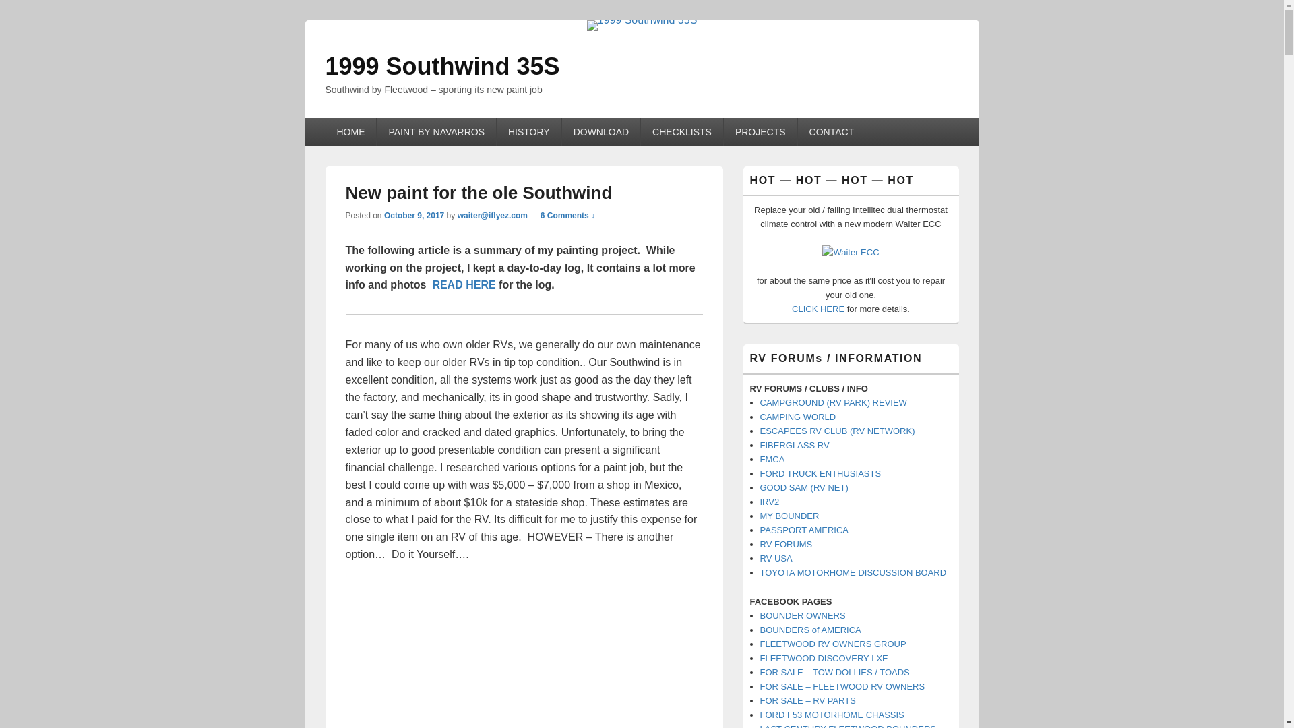  Describe the element at coordinates (790, 516) in the screenshot. I see `MY BOUNDER` at that location.